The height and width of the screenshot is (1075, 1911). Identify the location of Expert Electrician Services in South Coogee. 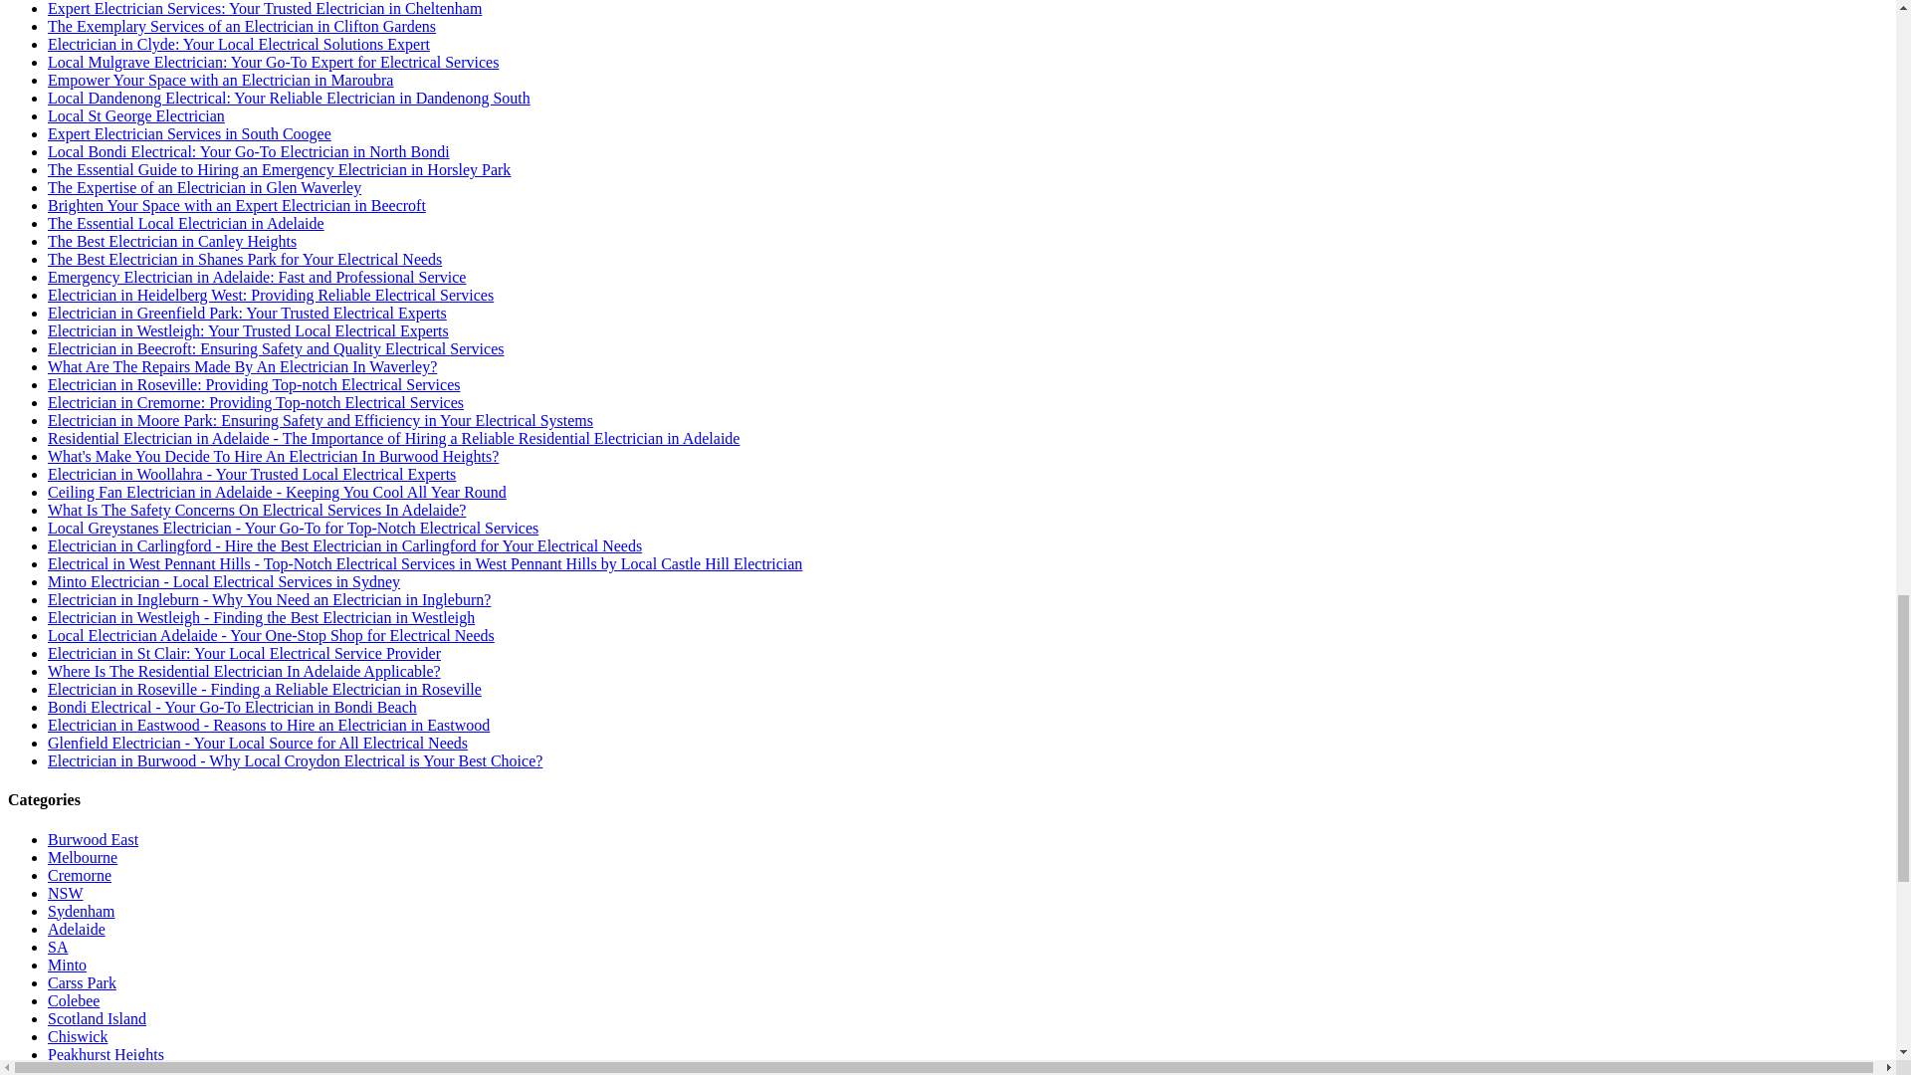
(189, 133).